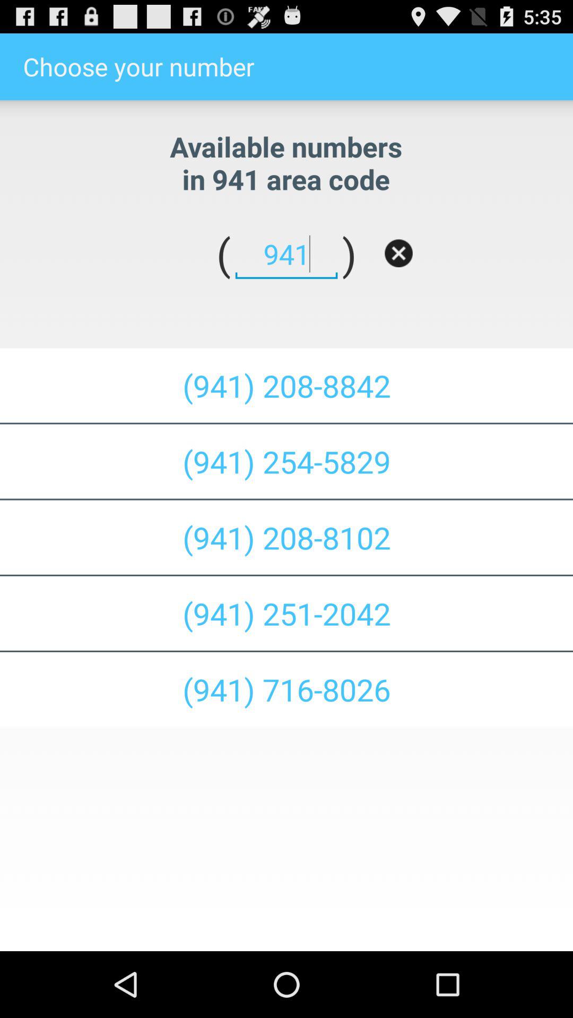 Image resolution: width=573 pixels, height=1018 pixels. Describe the element at coordinates (398, 253) in the screenshot. I see `clear text` at that location.